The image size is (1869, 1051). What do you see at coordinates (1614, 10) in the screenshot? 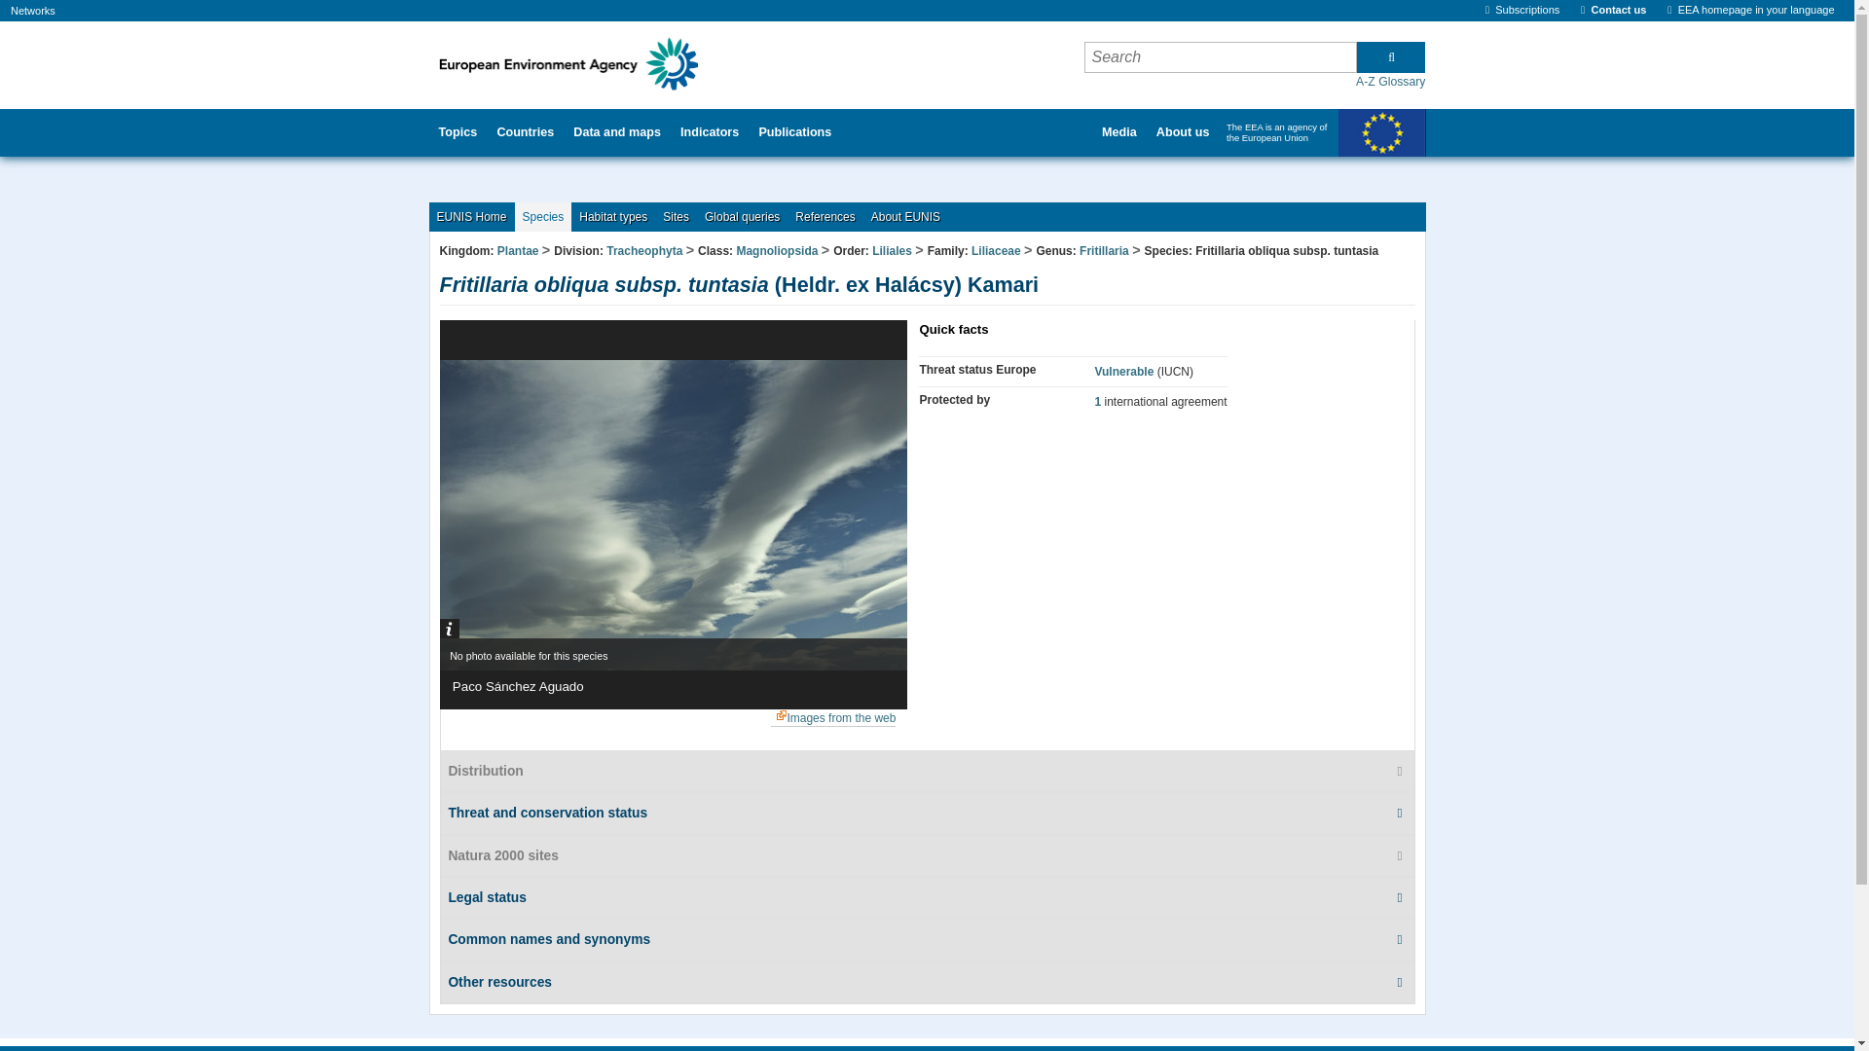
I see `Contact us` at bounding box center [1614, 10].